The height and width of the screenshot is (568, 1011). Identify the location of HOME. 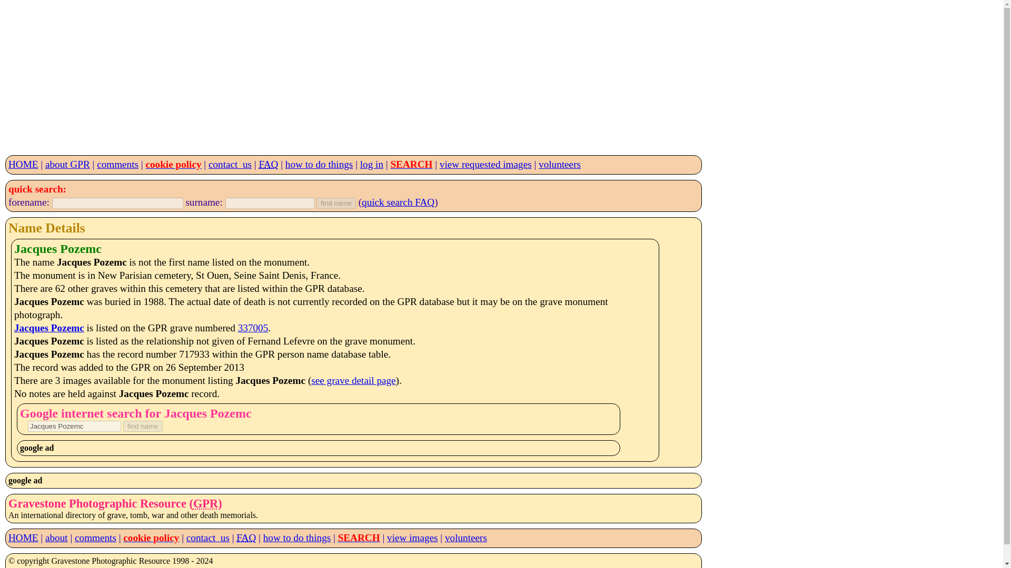
(23, 537).